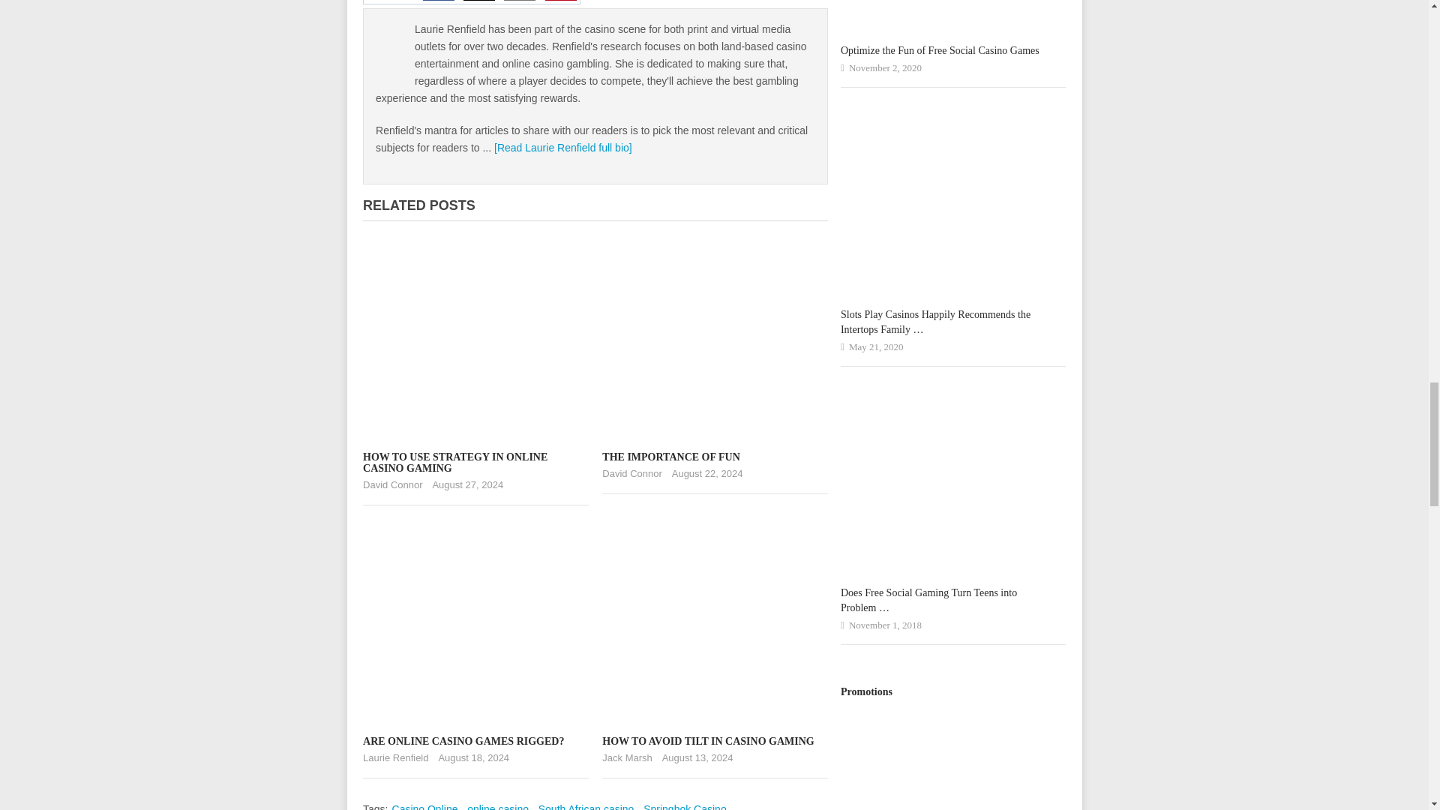  What do you see at coordinates (454, 462) in the screenshot?
I see `How to Use Strategy in Online Casino Gaming` at bounding box center [454, 462].